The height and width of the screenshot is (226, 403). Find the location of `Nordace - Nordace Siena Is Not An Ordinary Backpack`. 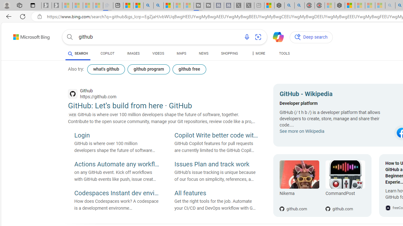

Nordace - Nordace Siena Is Not An Ordinary Backpack is located at coordinates (339, 6).